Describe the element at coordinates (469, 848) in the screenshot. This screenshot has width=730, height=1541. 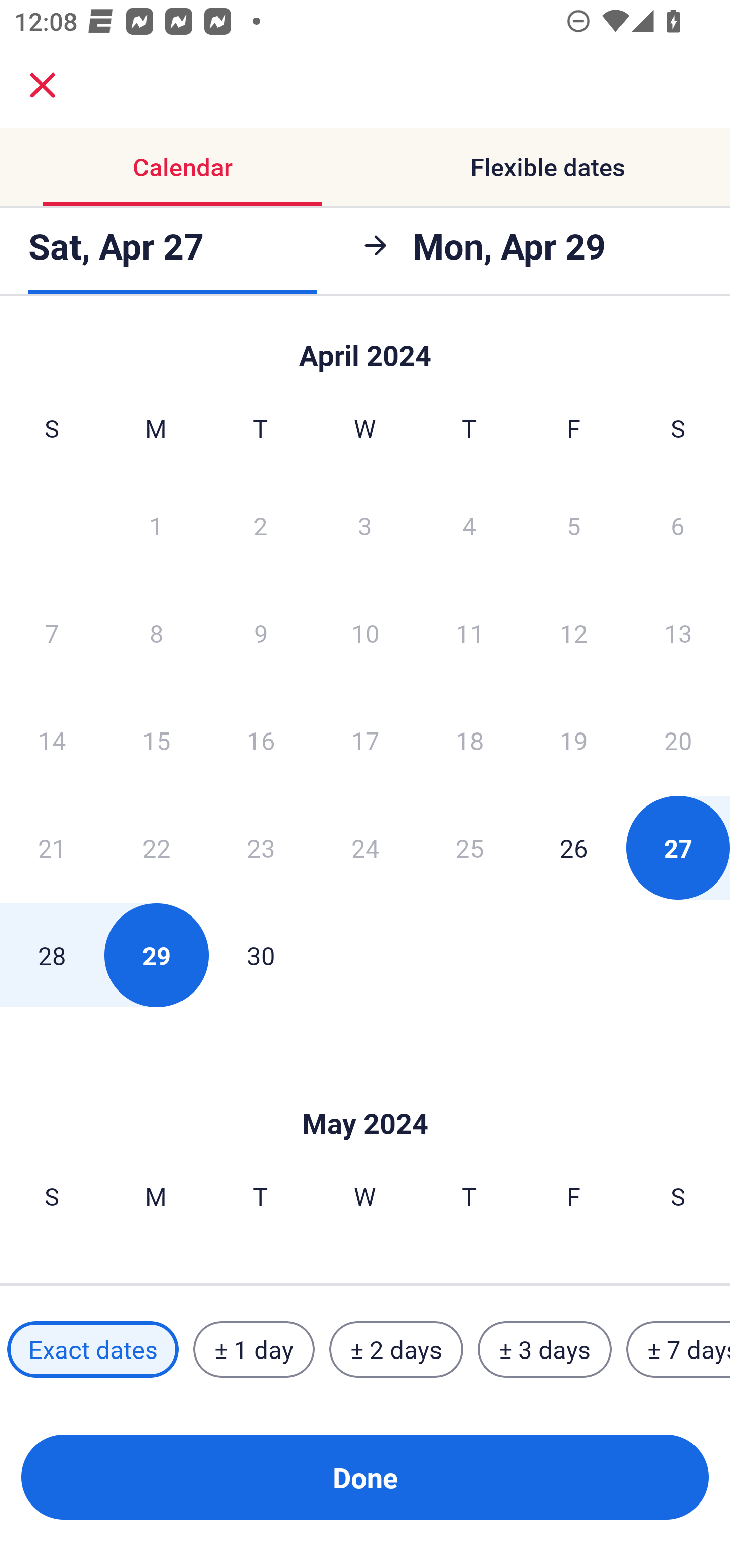
I see `25 Thursday, April 25, 2024` at that location.